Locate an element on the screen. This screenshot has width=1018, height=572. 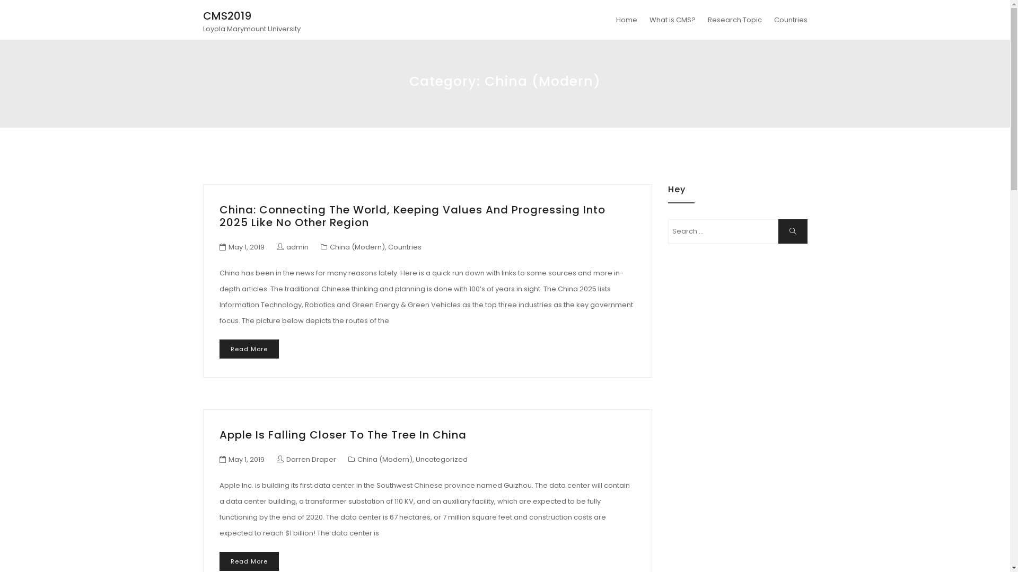
China (Modern) is located at coordinates (385, 460).